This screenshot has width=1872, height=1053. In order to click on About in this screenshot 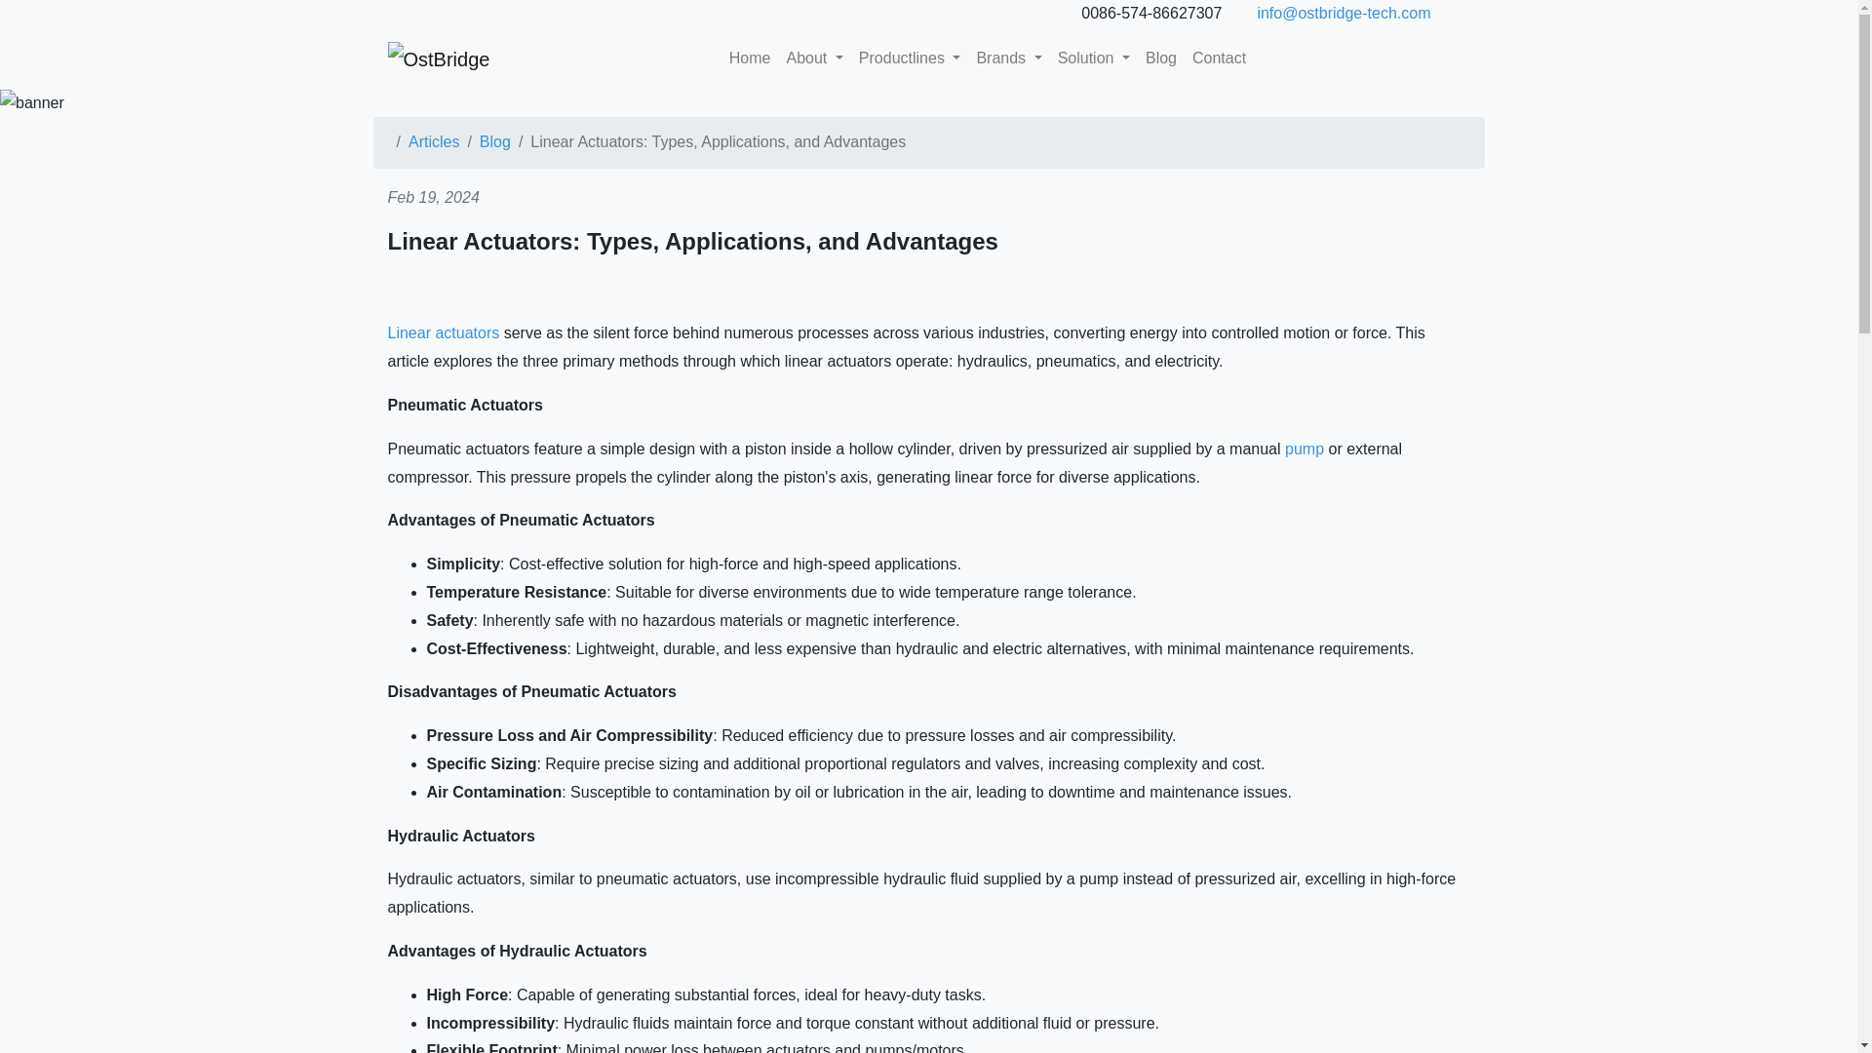, I will do `click(813, 58)`.